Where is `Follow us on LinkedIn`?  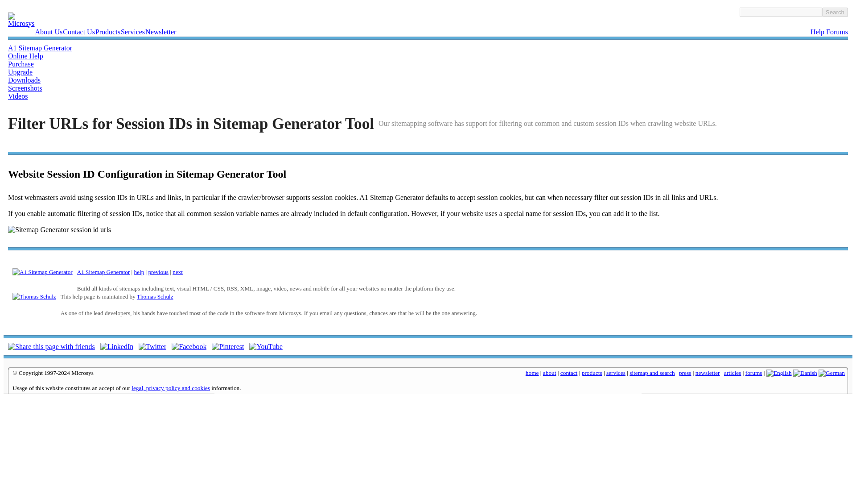
Follow us on LinkedIn is located at coordinates (117, 346).